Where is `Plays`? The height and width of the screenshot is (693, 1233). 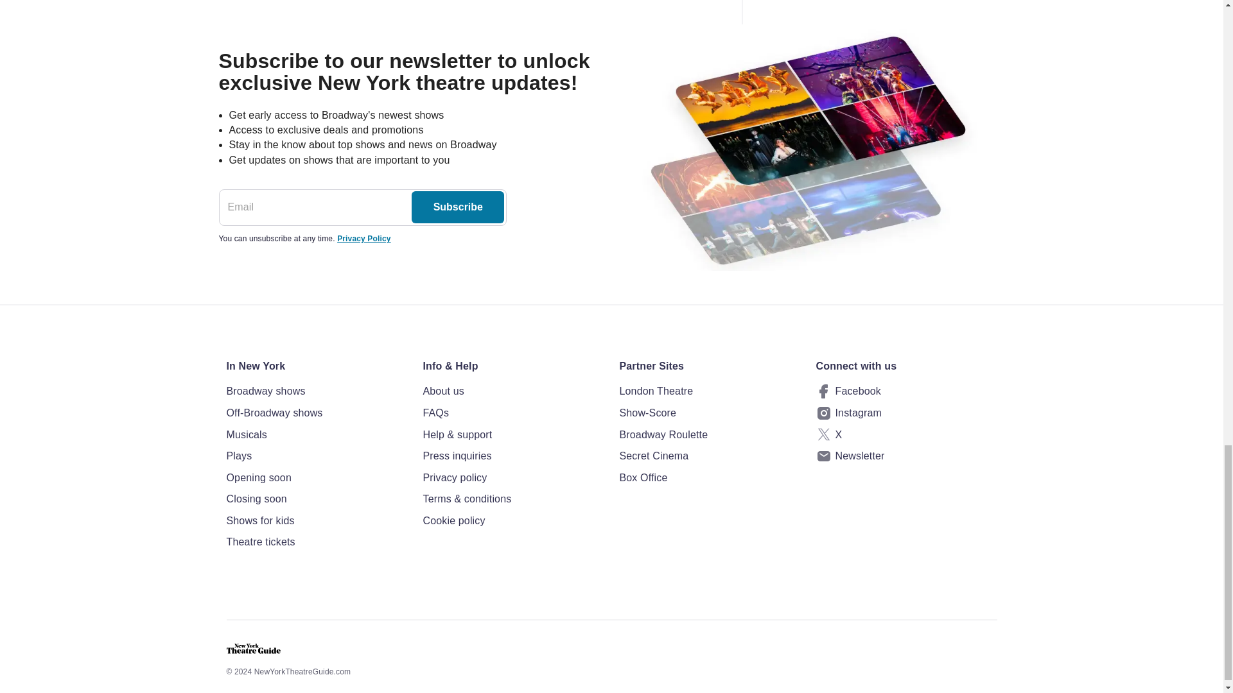
Plays is located at coordinates (316, 456).